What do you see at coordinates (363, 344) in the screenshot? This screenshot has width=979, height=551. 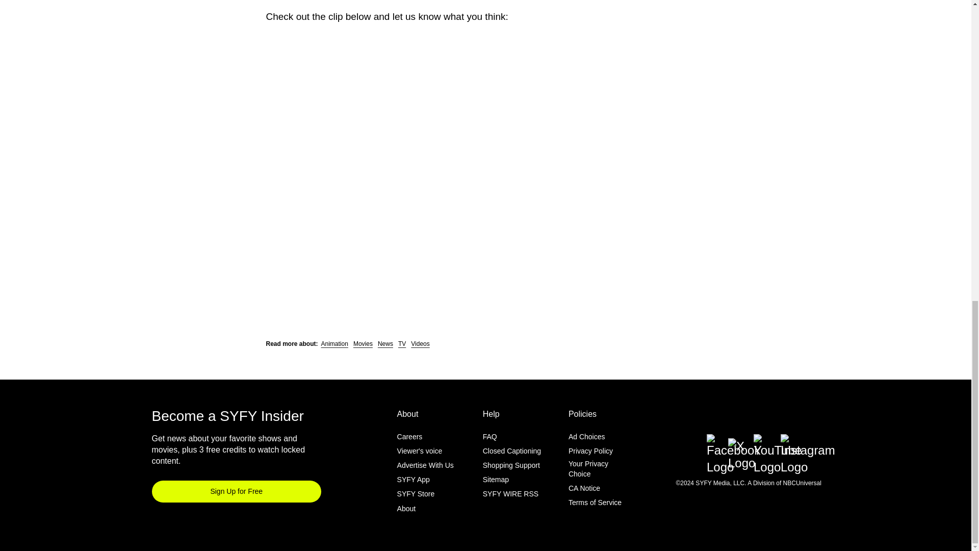 I see `Movies` at bounding box center [363, 344].